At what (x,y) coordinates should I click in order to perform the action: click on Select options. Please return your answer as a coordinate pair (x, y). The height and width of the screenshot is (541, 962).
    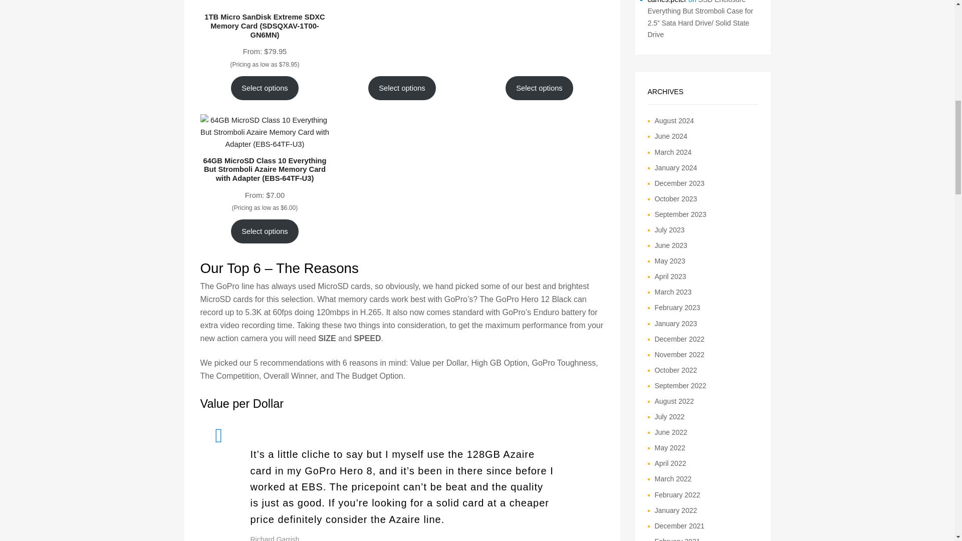
    Looking at the image, I should click on (539, 88).